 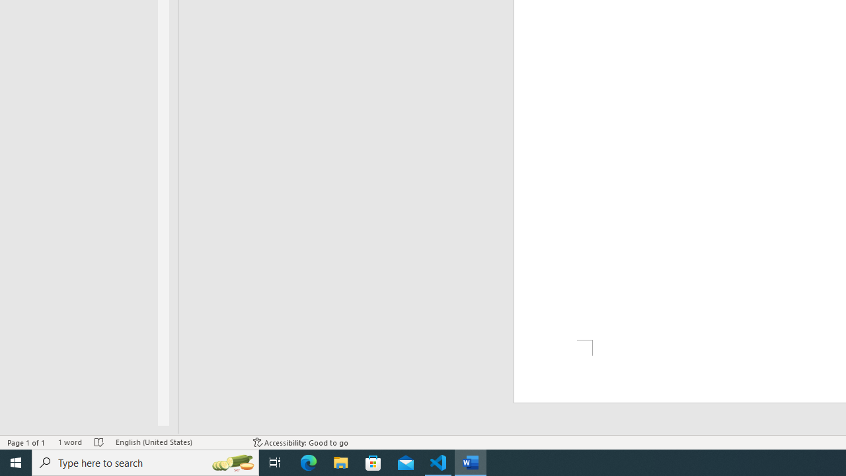 I want to click on Spelling and Grammar Check No Errors, so click(x=99, y=442).